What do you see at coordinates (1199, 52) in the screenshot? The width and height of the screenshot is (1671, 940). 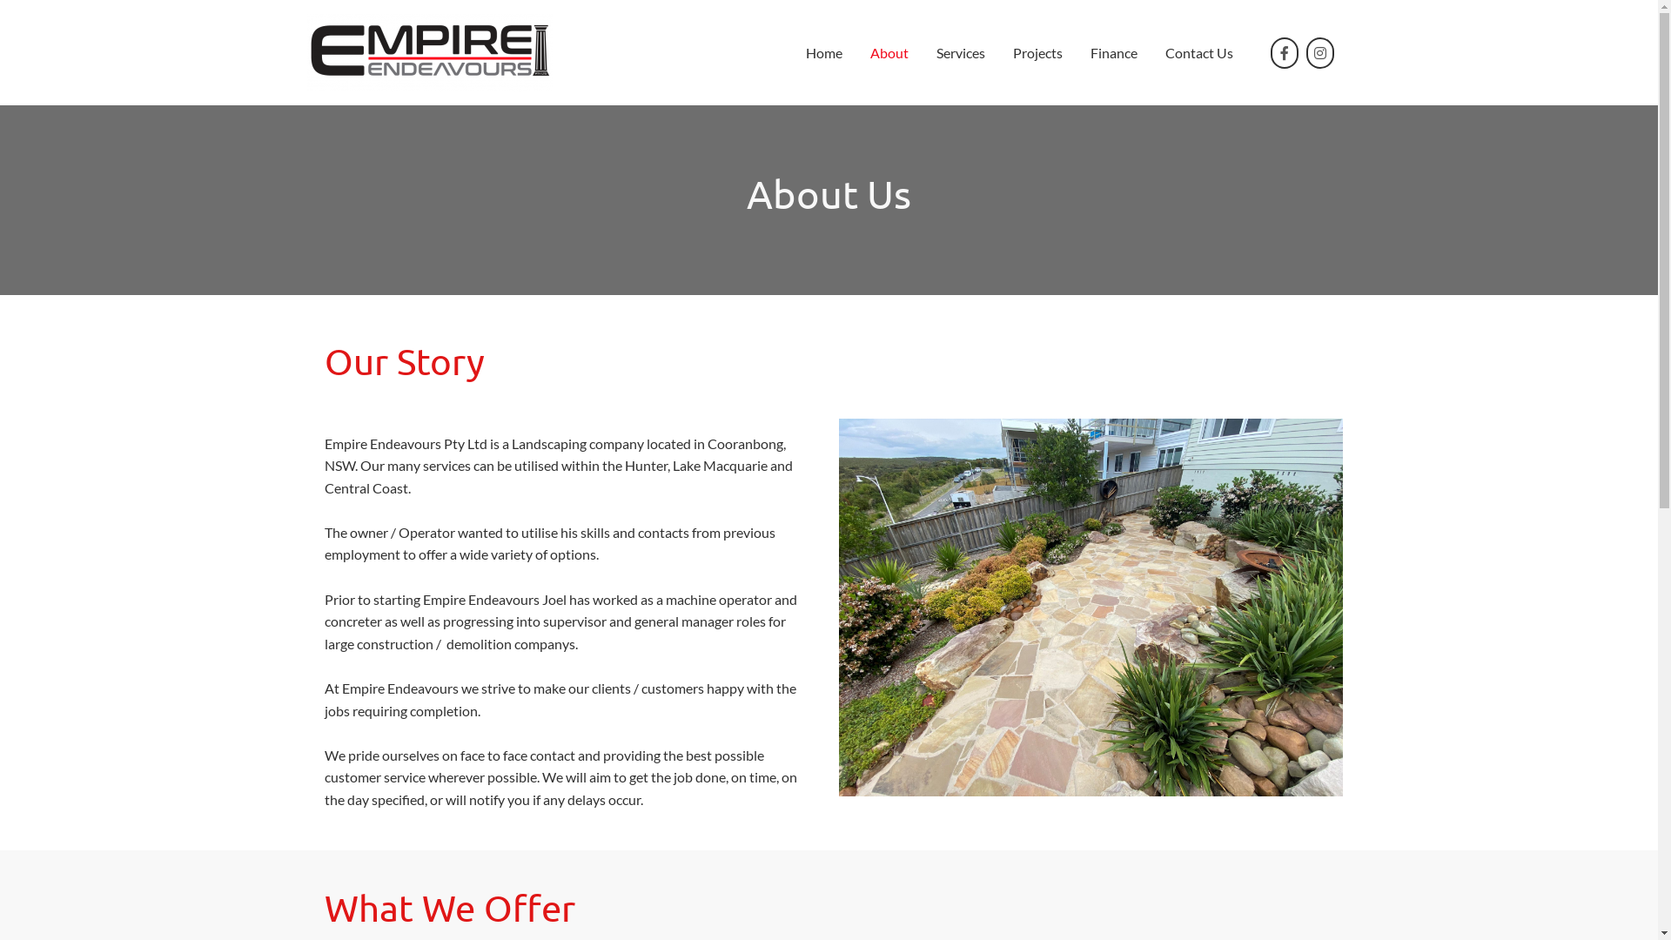 I see `Contact Us` at bounding box center [1199, 52].